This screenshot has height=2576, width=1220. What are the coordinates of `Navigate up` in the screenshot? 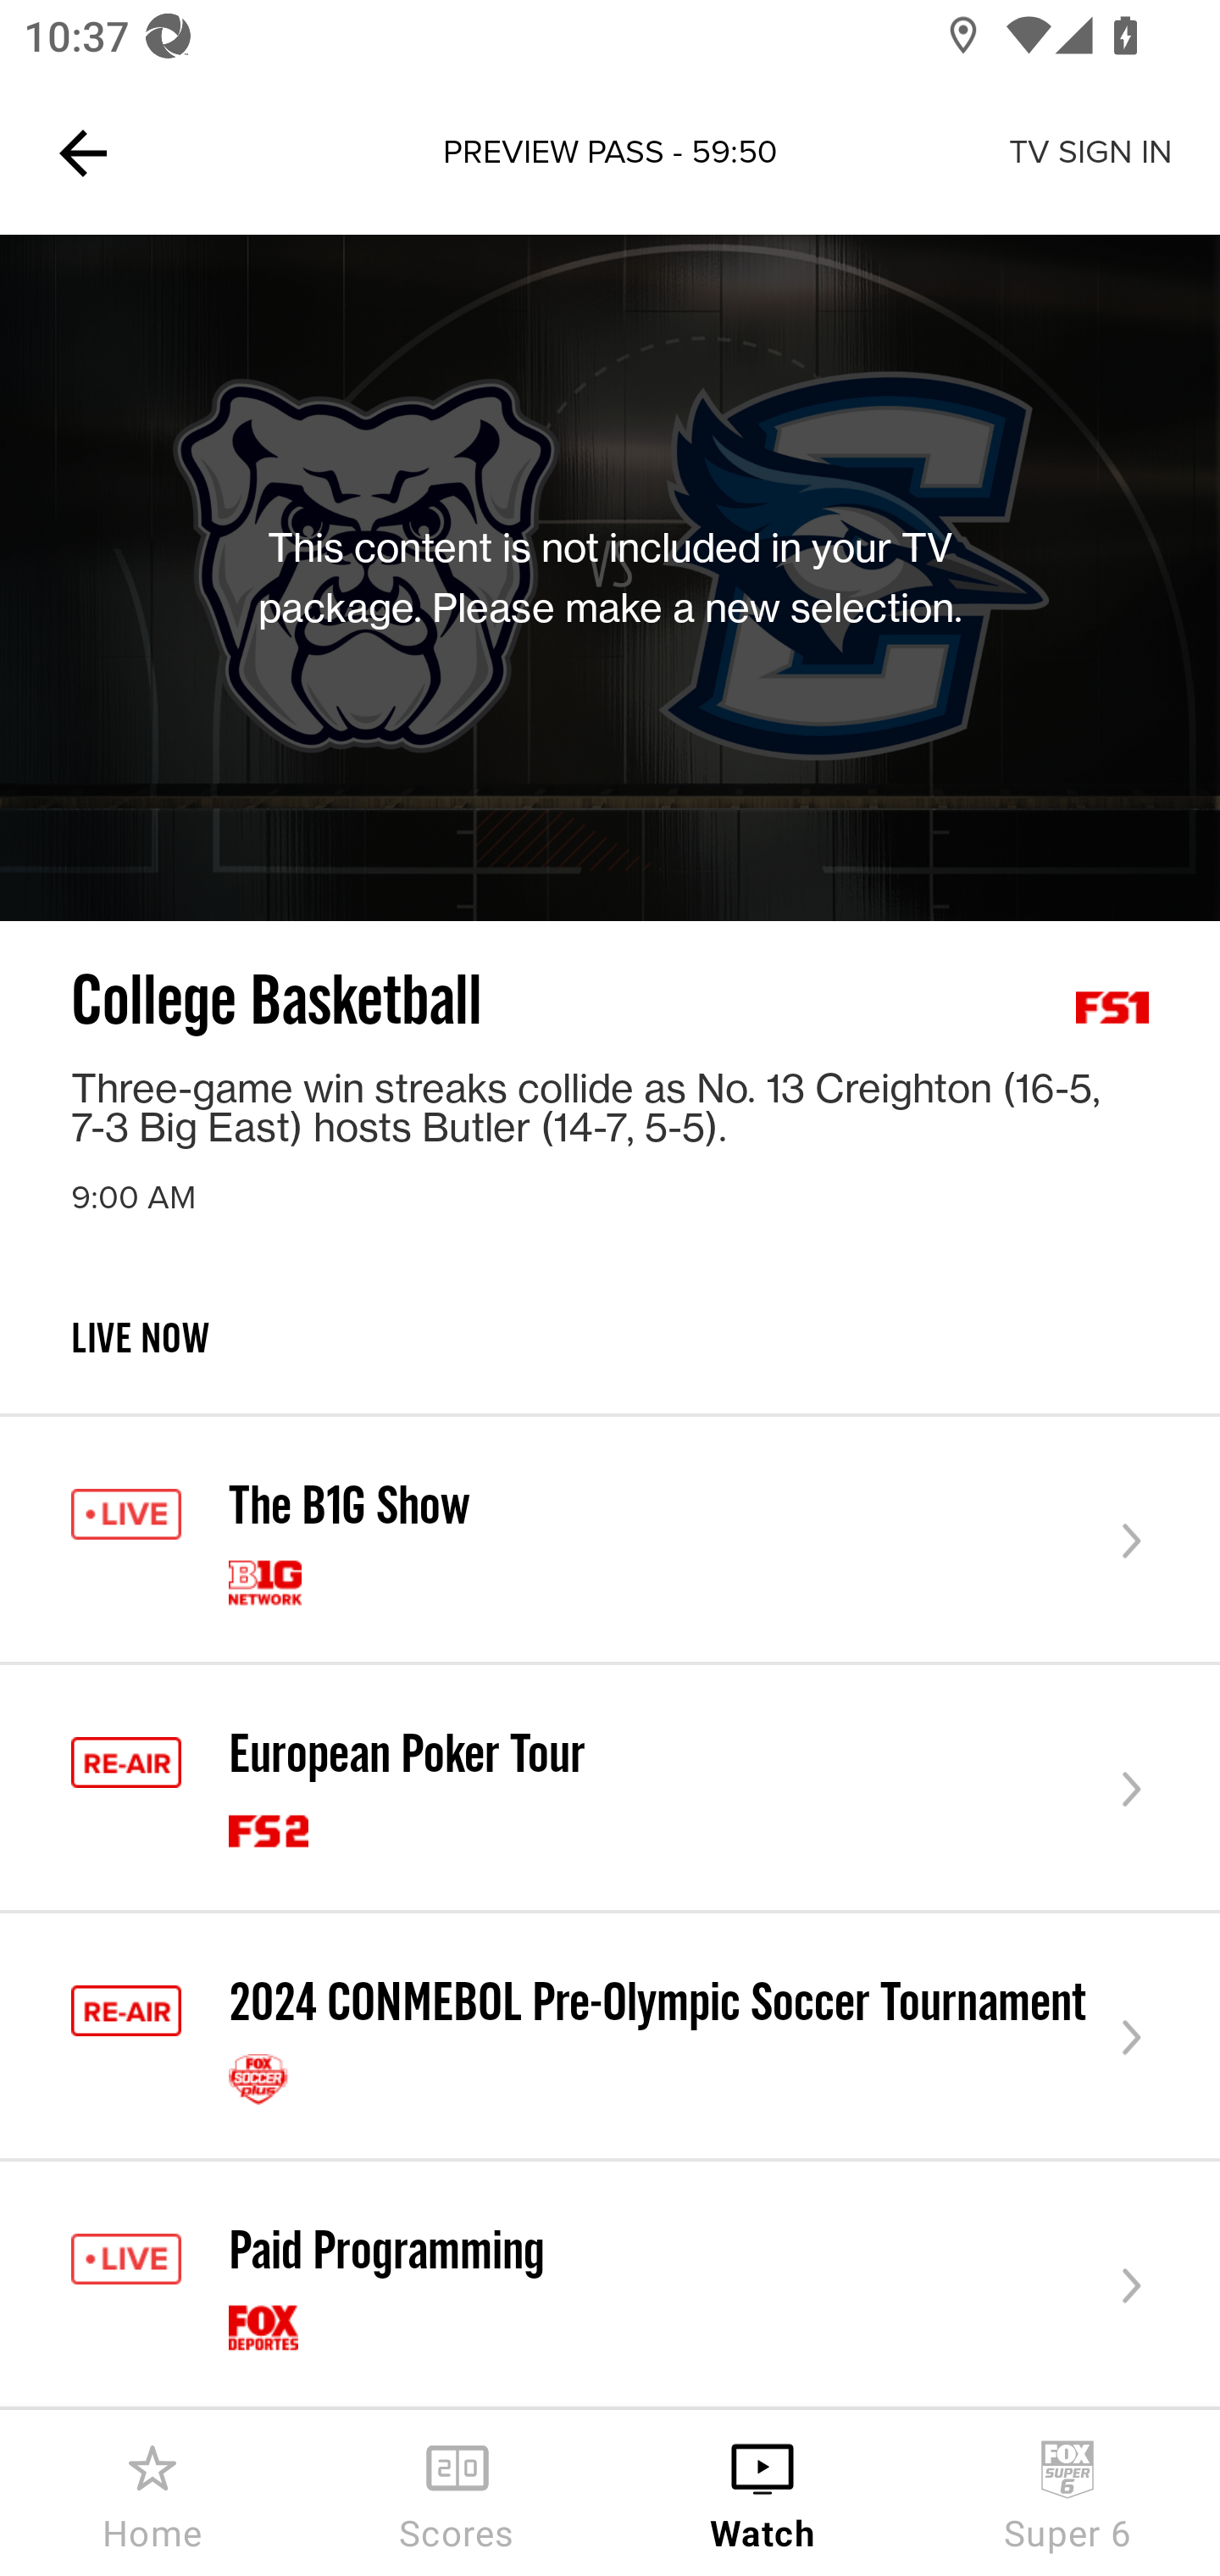 It's located at (83, 153).